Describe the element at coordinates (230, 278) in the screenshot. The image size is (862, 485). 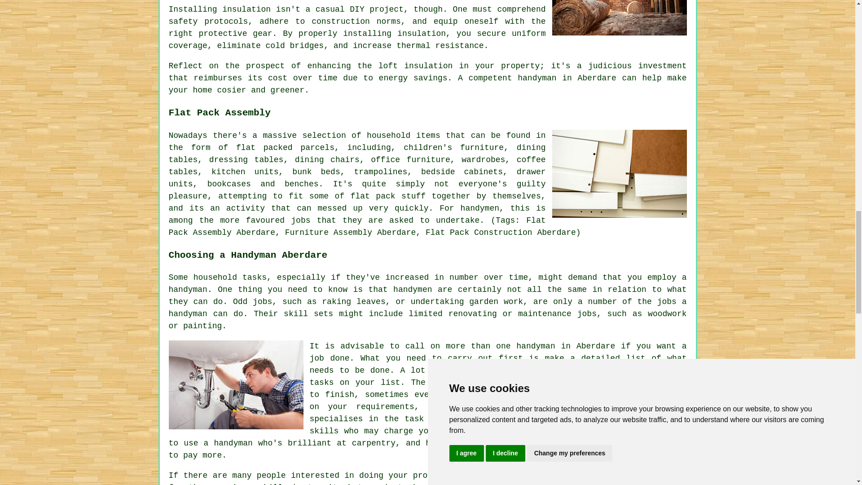
I see `household tasks` at that location.